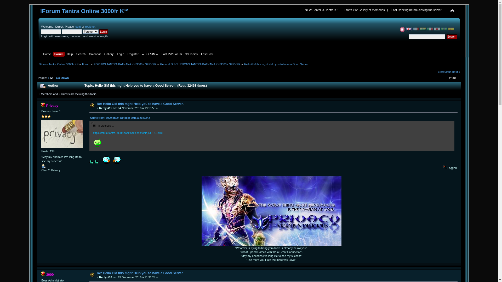 The height and width of the screenshot is (282, 502). I want to click on Re: Hello GM this mght Help you to have a Good Server., so click(140, 273).